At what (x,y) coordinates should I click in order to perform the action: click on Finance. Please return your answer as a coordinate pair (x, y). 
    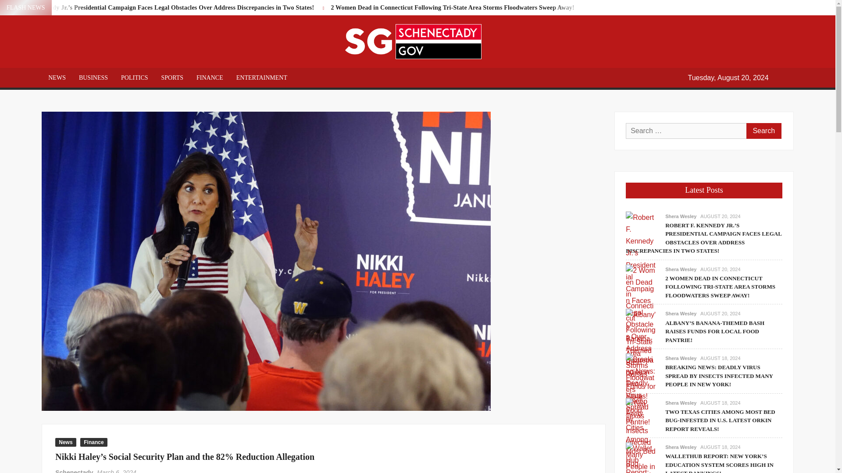
    Looking at the image, I should click on (93, 442).